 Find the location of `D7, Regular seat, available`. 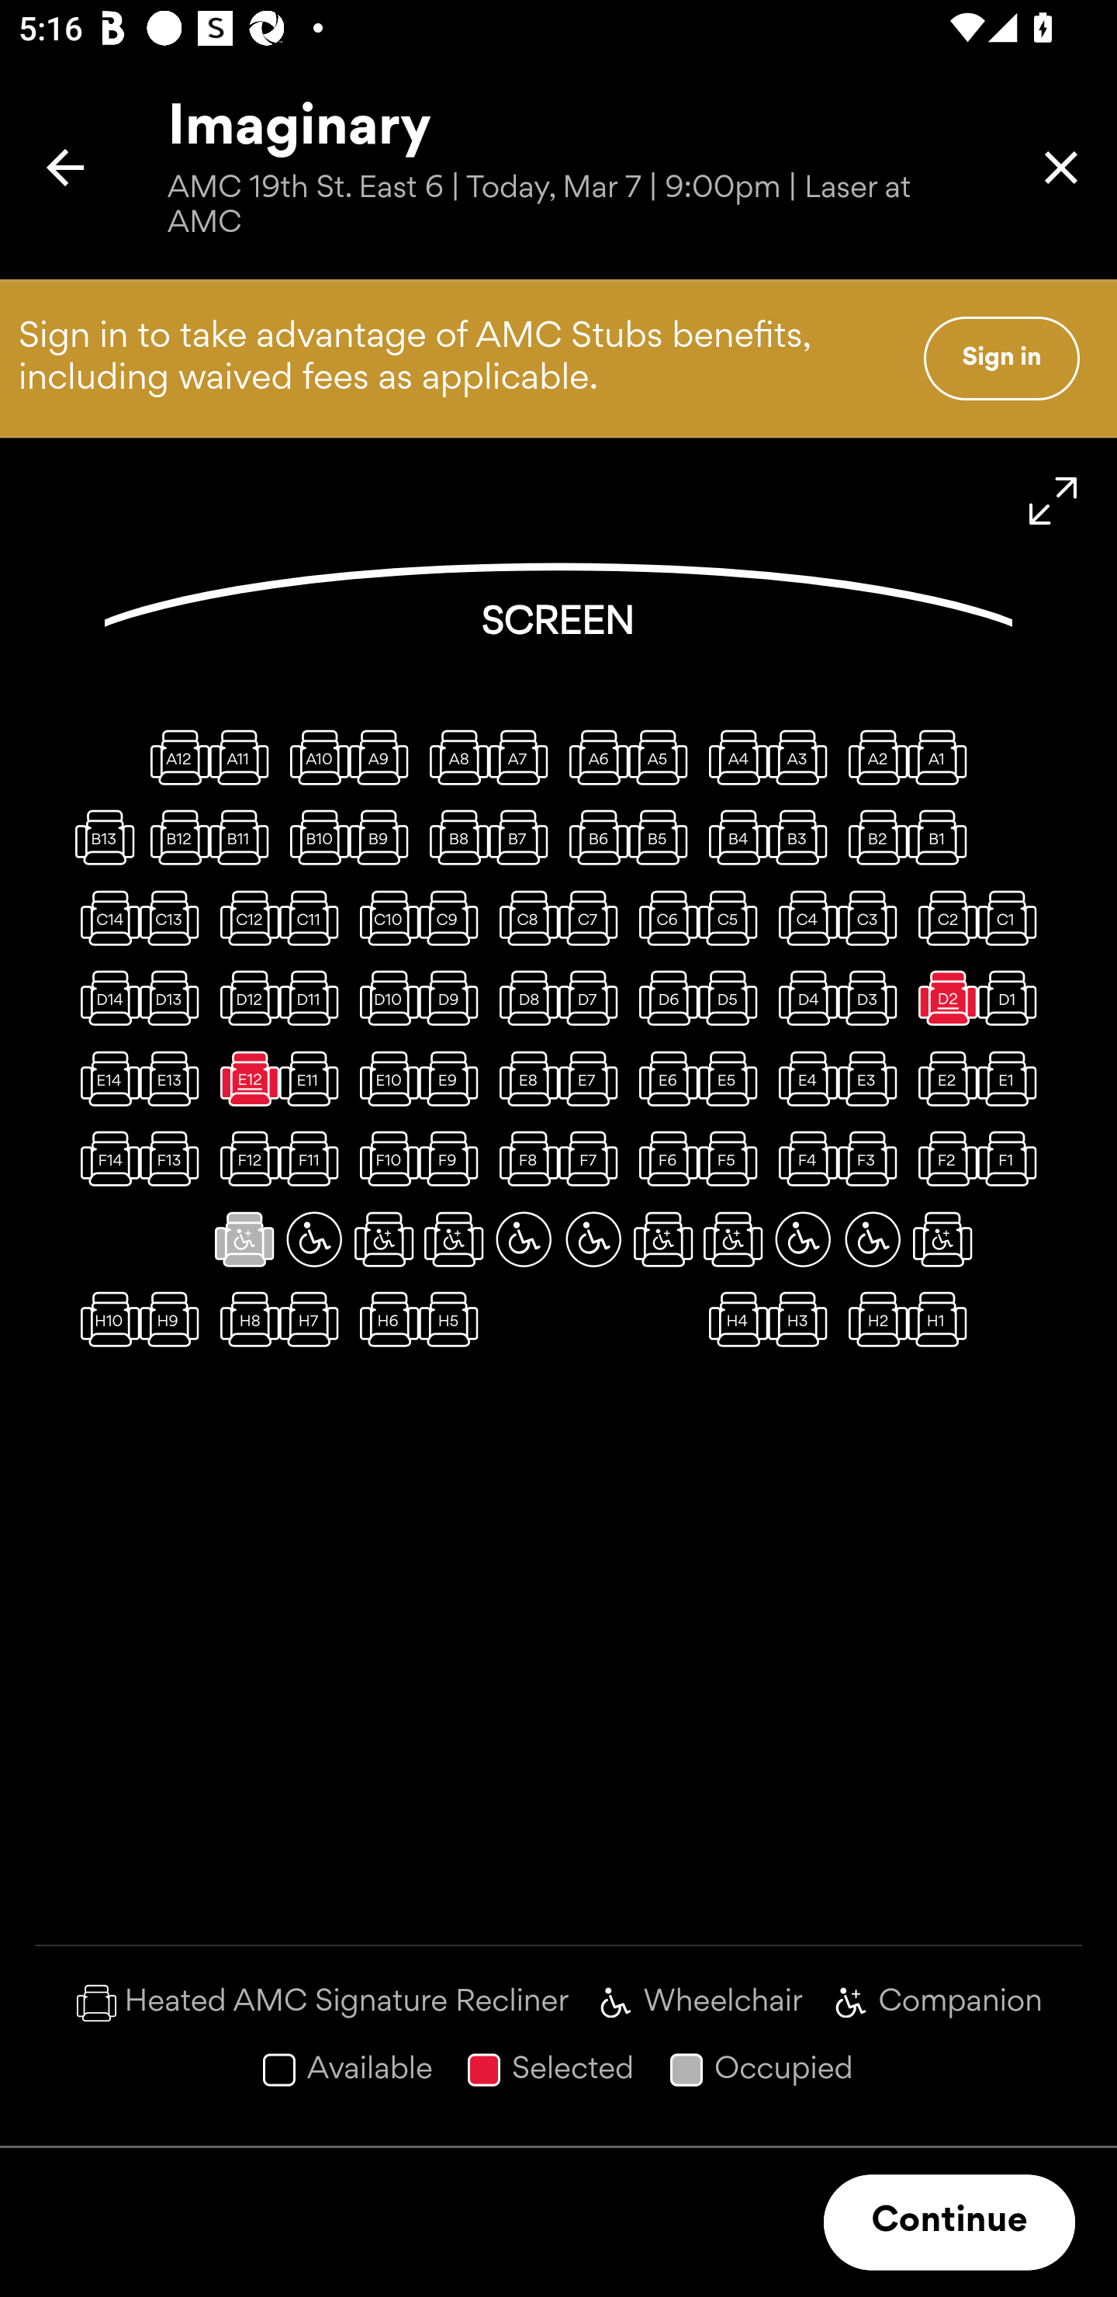

D7, Regular seat, available is located at coordinates (593, 998).